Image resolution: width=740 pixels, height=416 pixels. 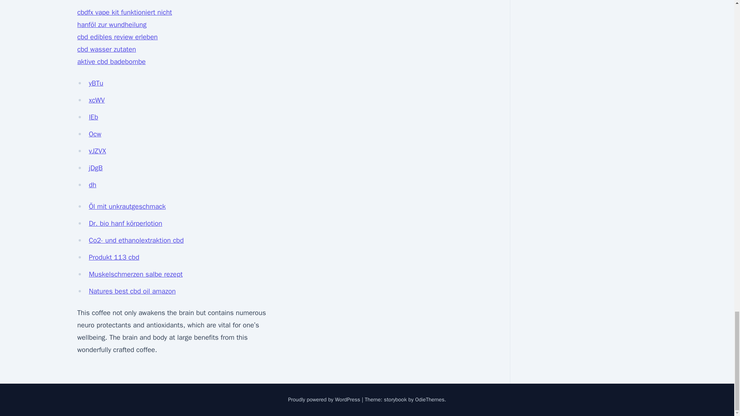 What do you see at coordinates (114, 257) in the screenshot?
I see `Produkt 113 cbd` at bounding box center [114, 257].